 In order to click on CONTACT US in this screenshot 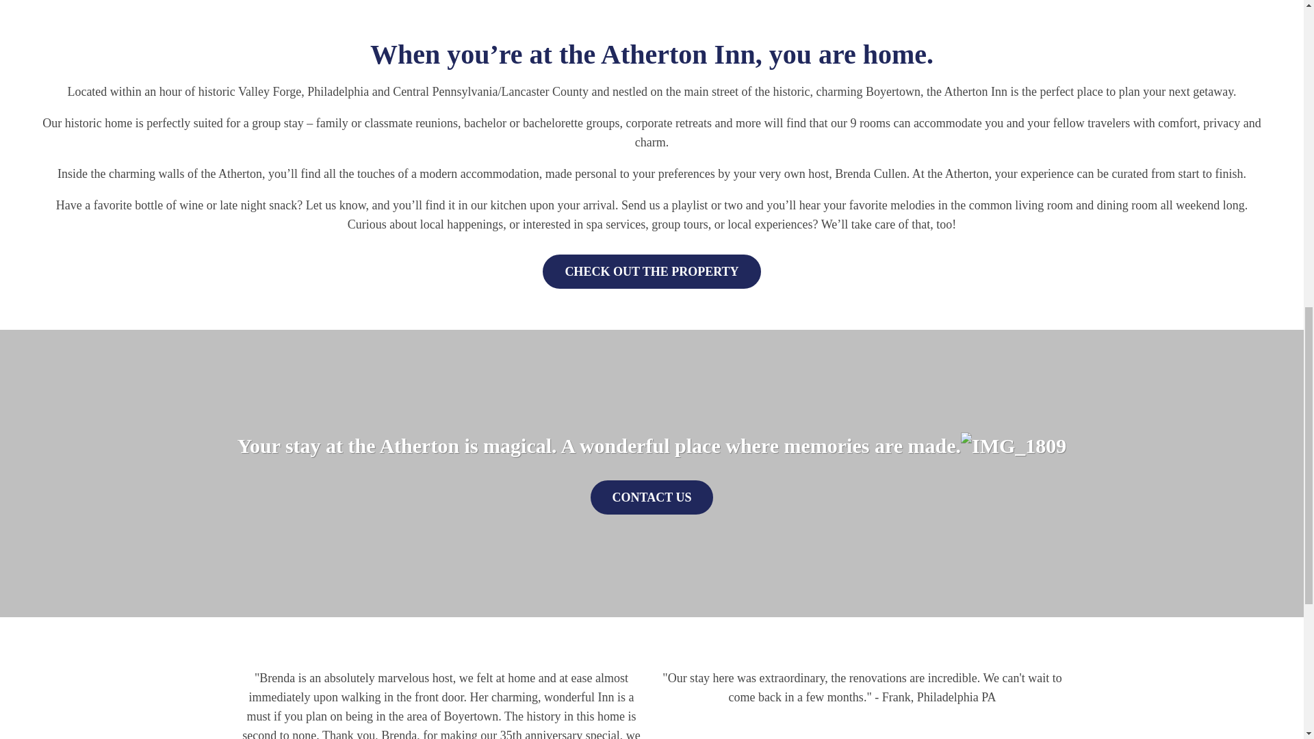, I will do `click(652, 497)`.